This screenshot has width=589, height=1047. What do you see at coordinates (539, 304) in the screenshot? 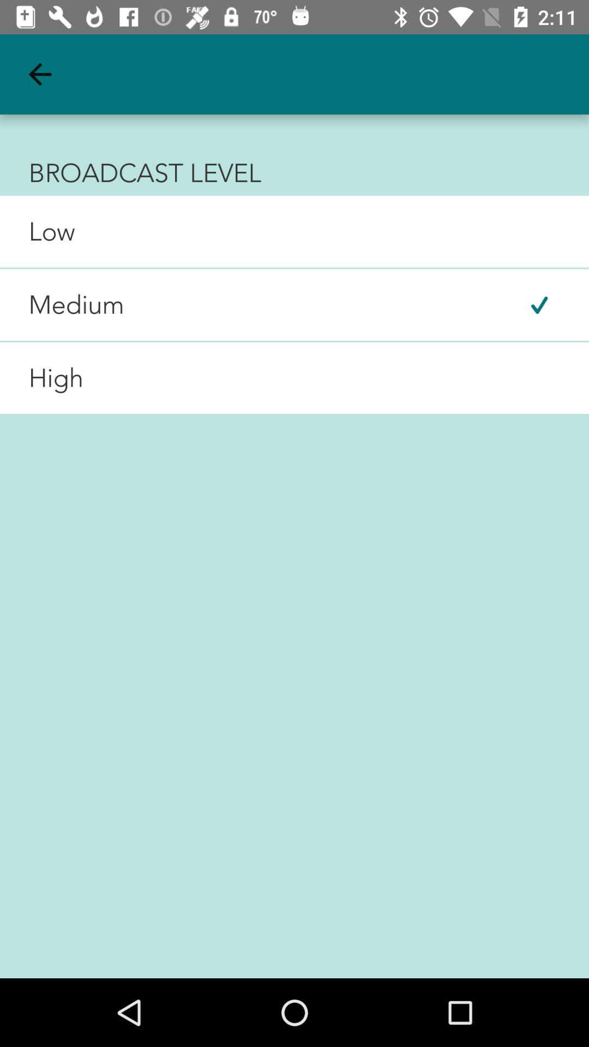
I see `click item at the top right corner` at bounding box center [539, 304].